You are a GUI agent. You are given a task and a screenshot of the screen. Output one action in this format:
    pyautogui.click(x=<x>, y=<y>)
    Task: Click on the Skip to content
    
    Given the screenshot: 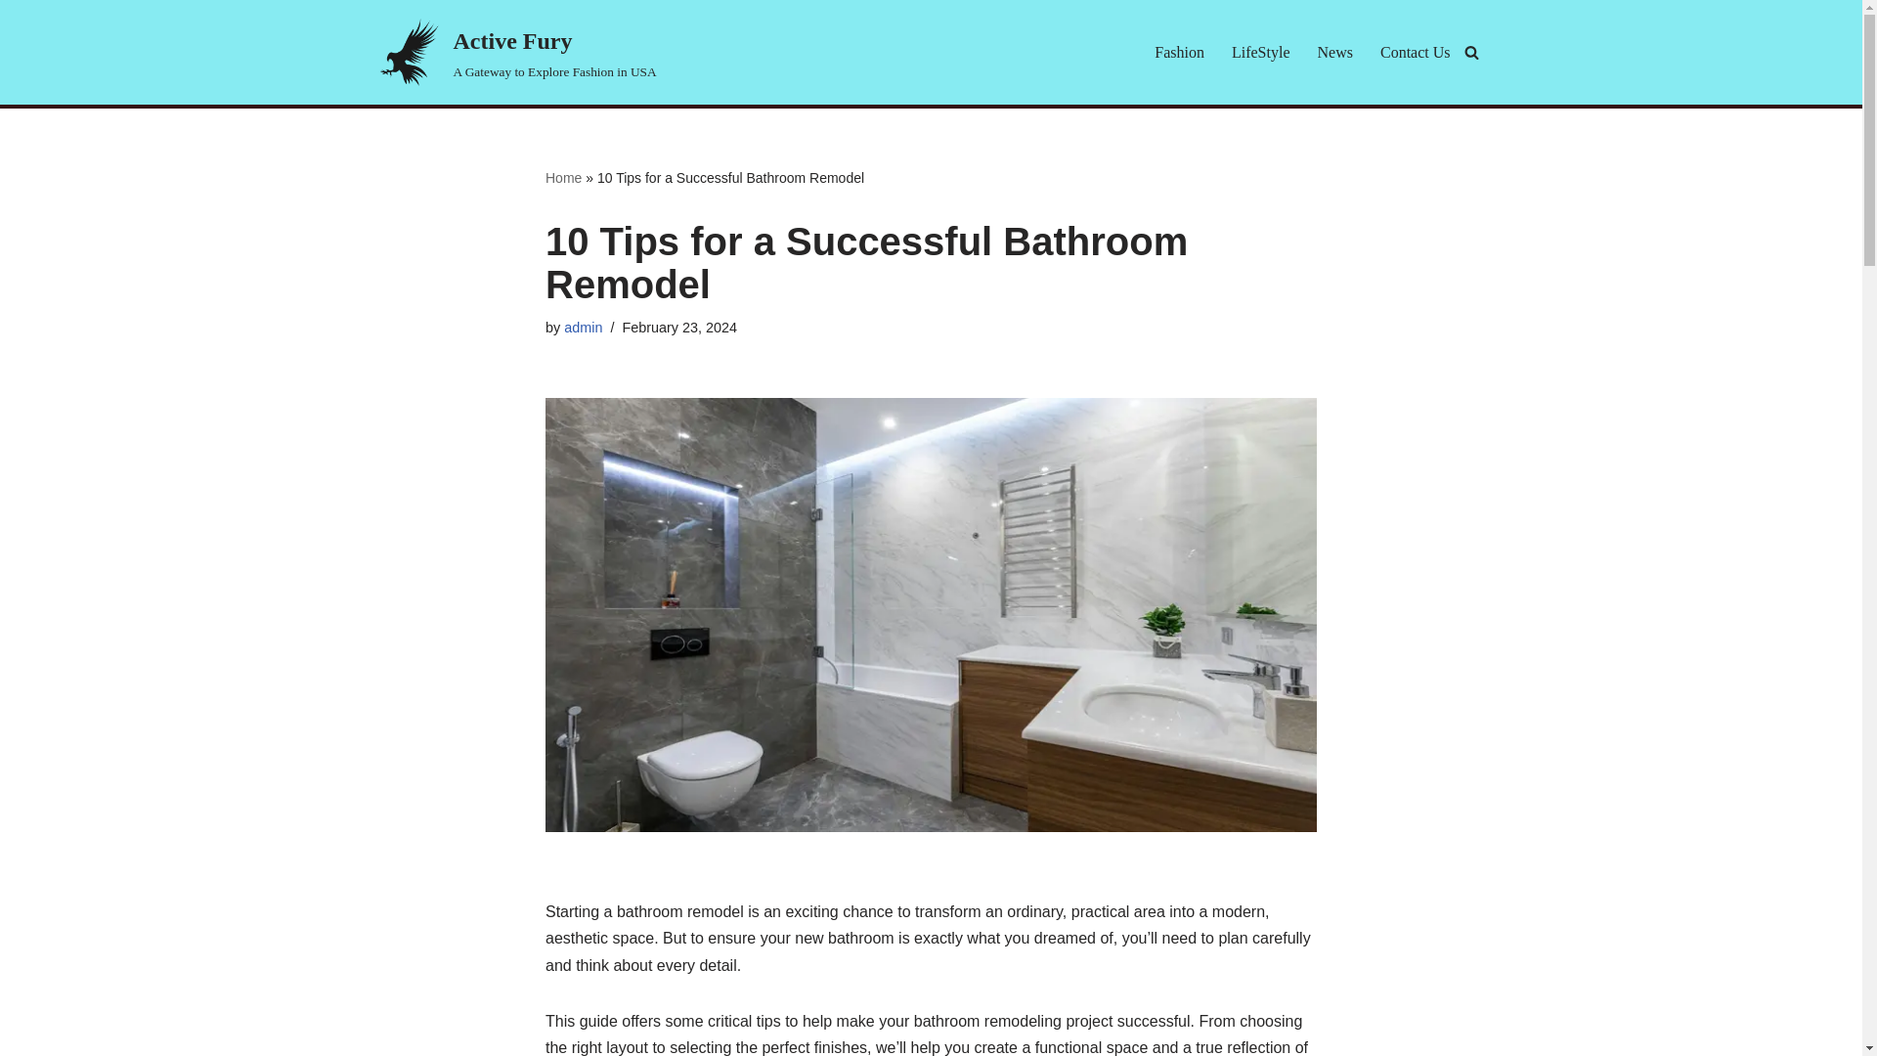 What is the action you would take?
    pyautogui.click(x=1416, y=51)
    